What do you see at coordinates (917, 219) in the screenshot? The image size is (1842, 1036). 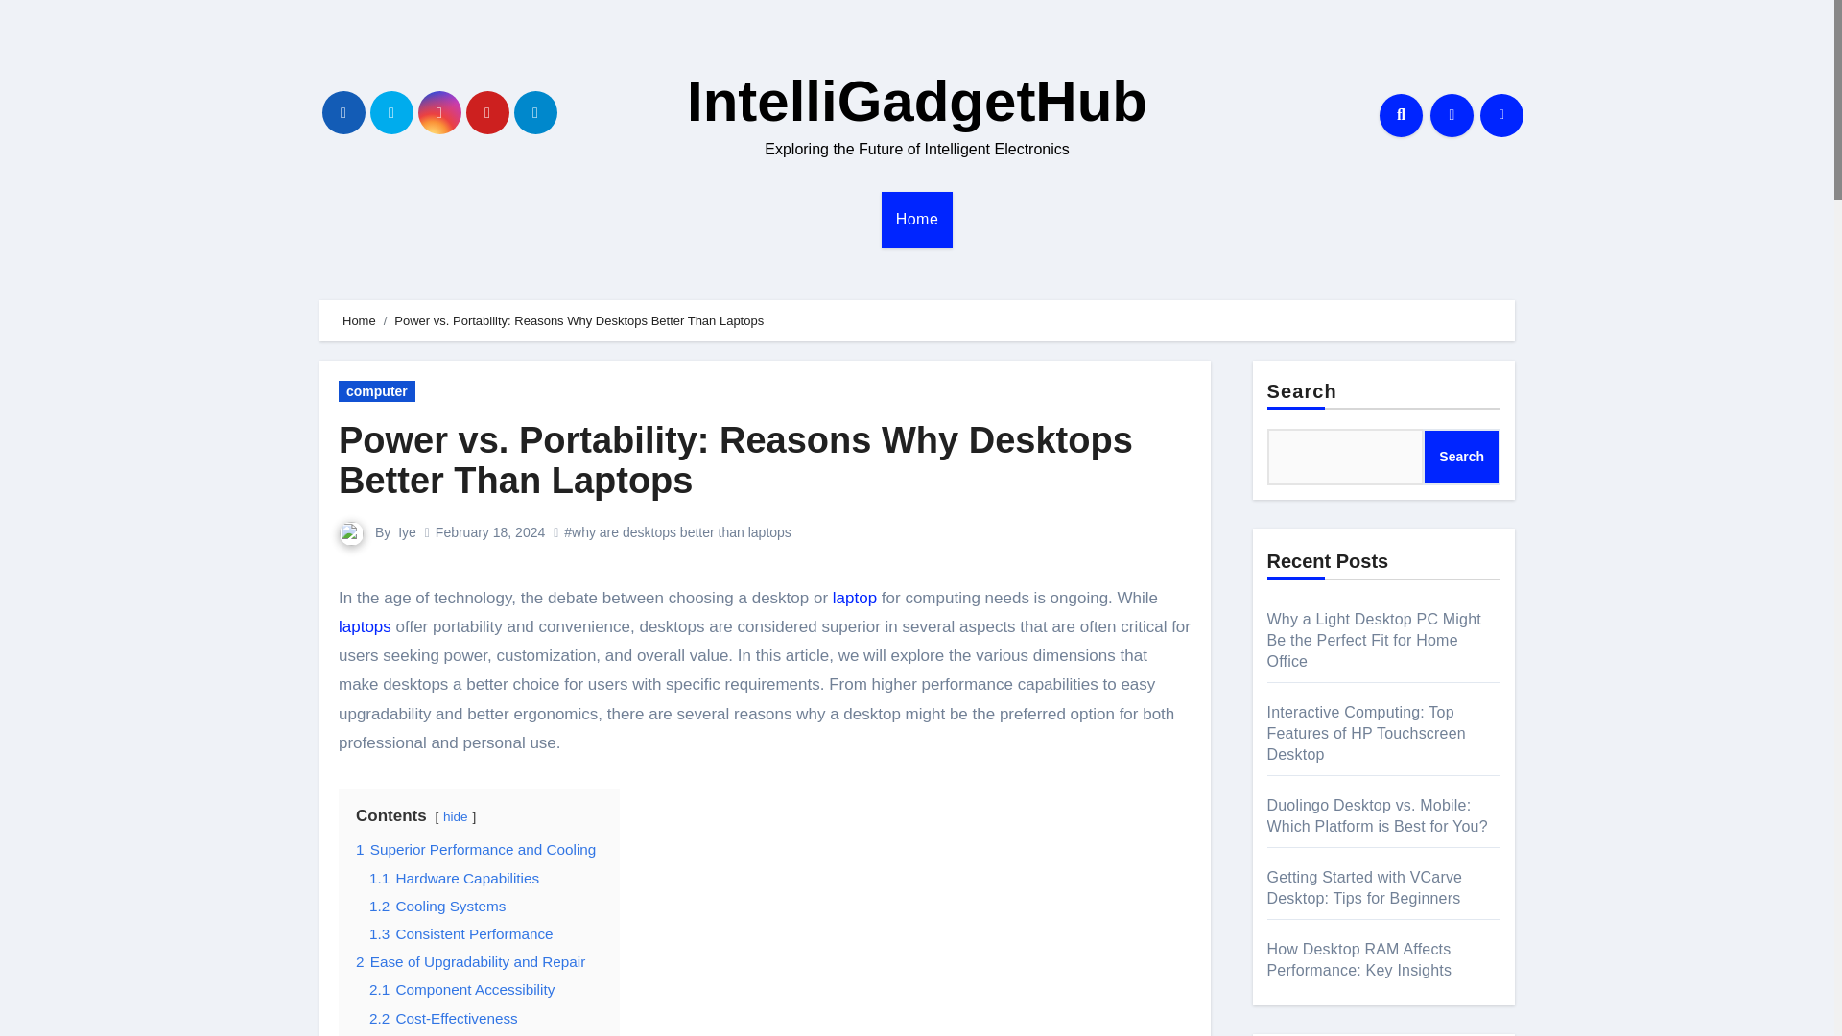 I see `Home` at bounding box center [917, 219].